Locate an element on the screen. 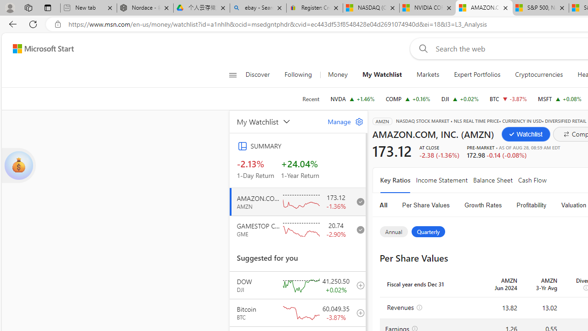  DJI DOW increase 41,250.50 +9.98 +0.02% is located at coordinates (459, 98).